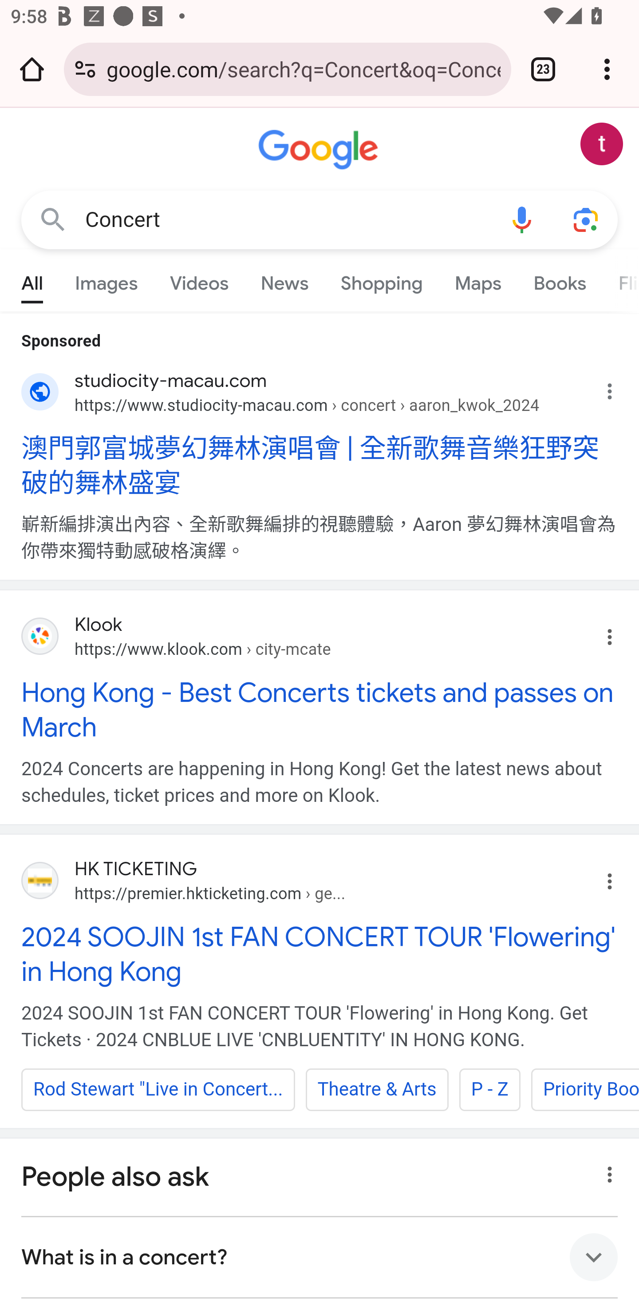  What do you see at coordinates (288, 219) in the screenshot?
I see `Concert` at bounding box center [288, 219].